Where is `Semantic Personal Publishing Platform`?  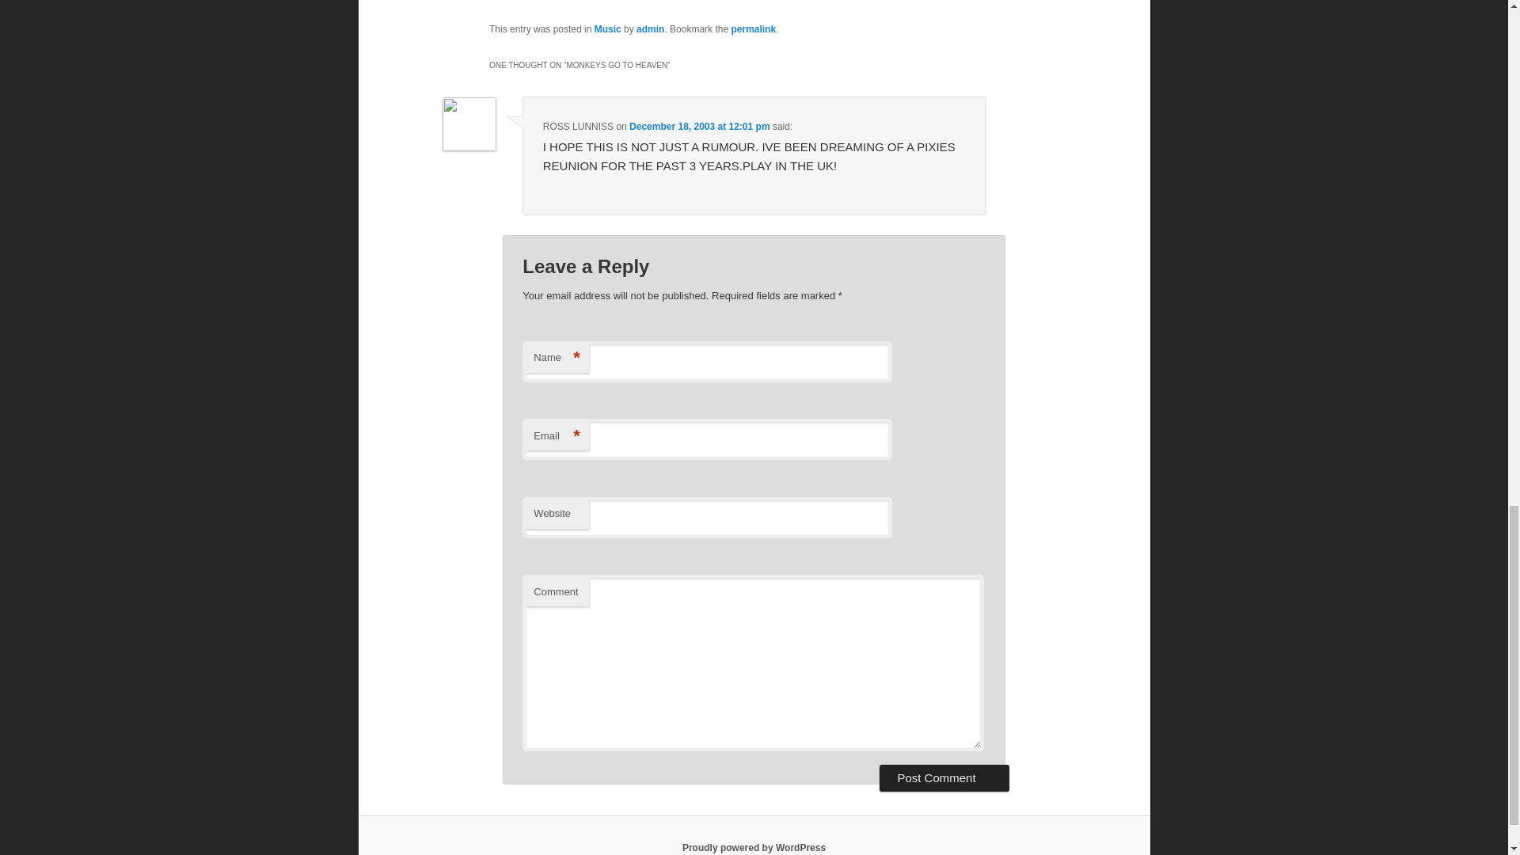
Semantic Personal Publishing Platform is located at coordinates (754, 847).